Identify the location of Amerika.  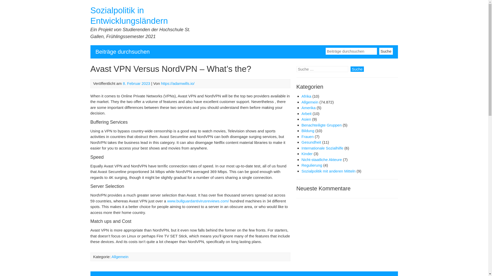
(308, 107).